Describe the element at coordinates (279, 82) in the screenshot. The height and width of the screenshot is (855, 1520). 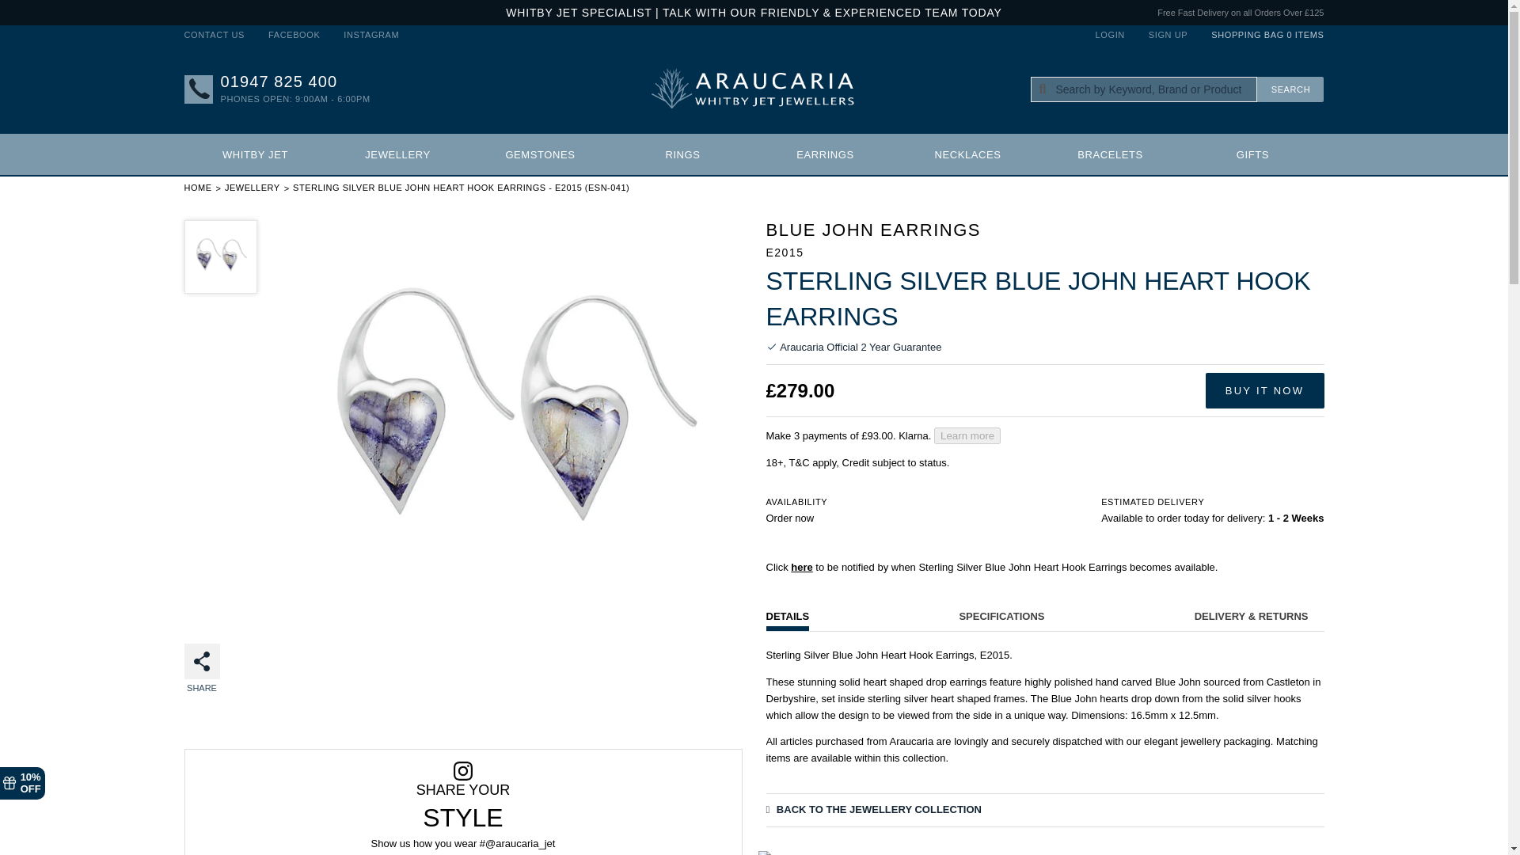
I see `01947 825 400` at that location.